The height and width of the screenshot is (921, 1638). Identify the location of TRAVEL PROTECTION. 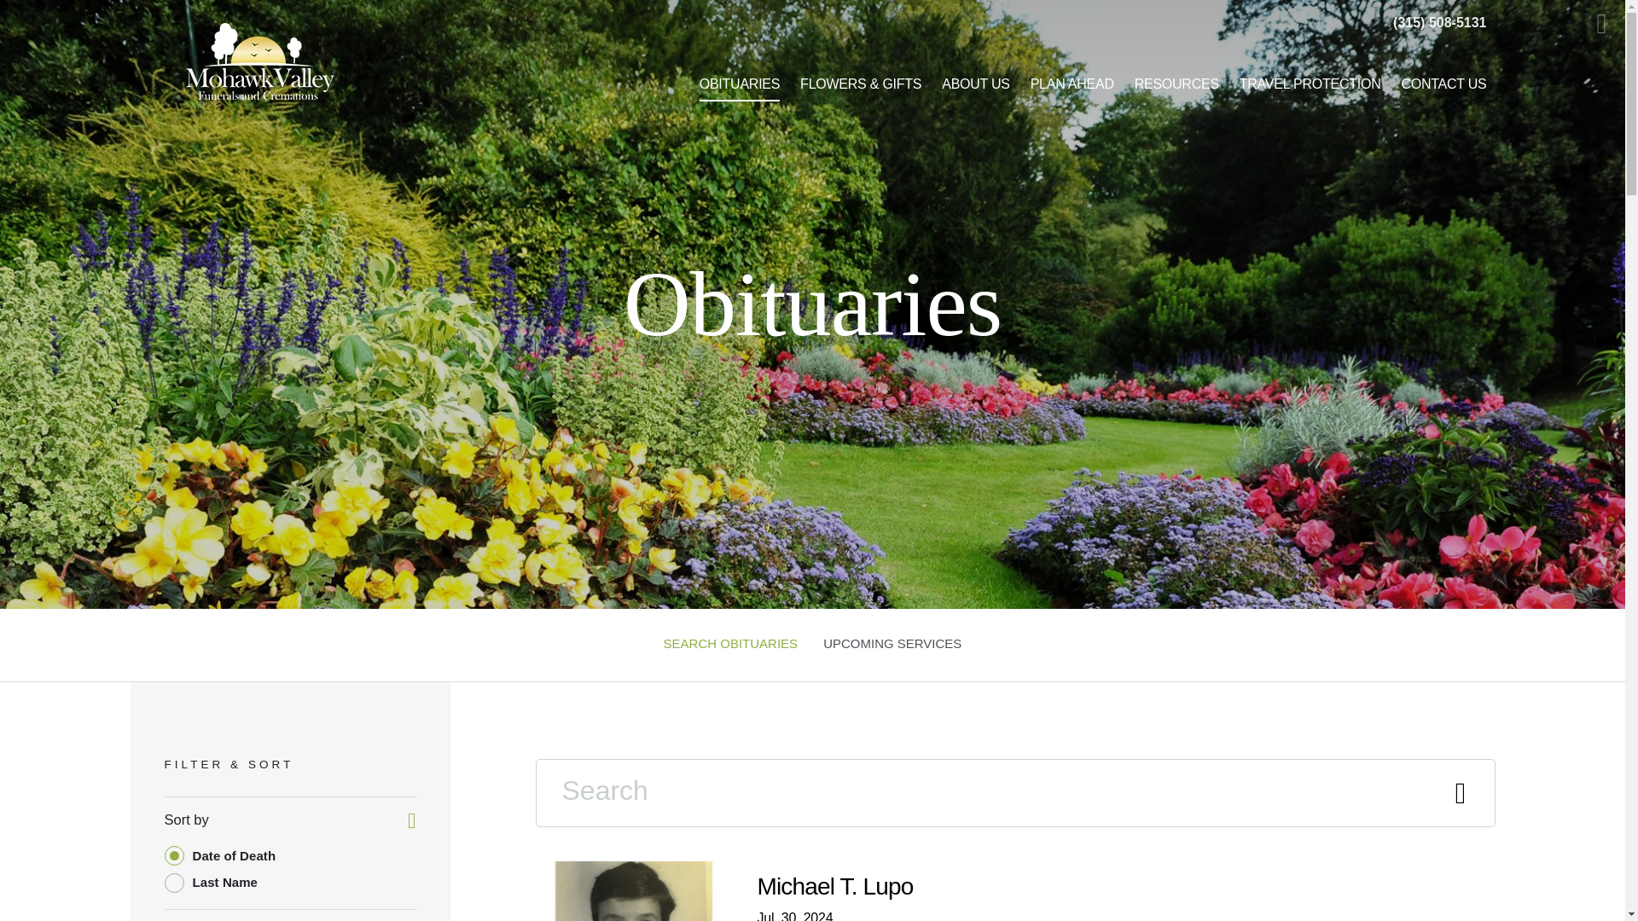
(1176, 84).